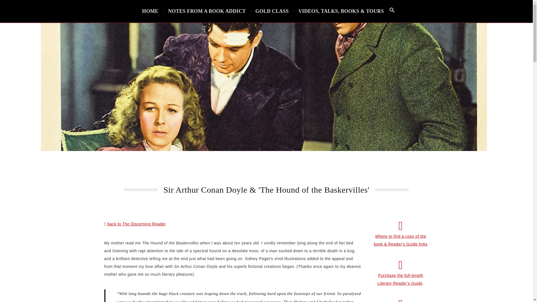 Image resolution: width=537 pixels, height=302 pixels. I want to click on HOME, so click(150, 11).